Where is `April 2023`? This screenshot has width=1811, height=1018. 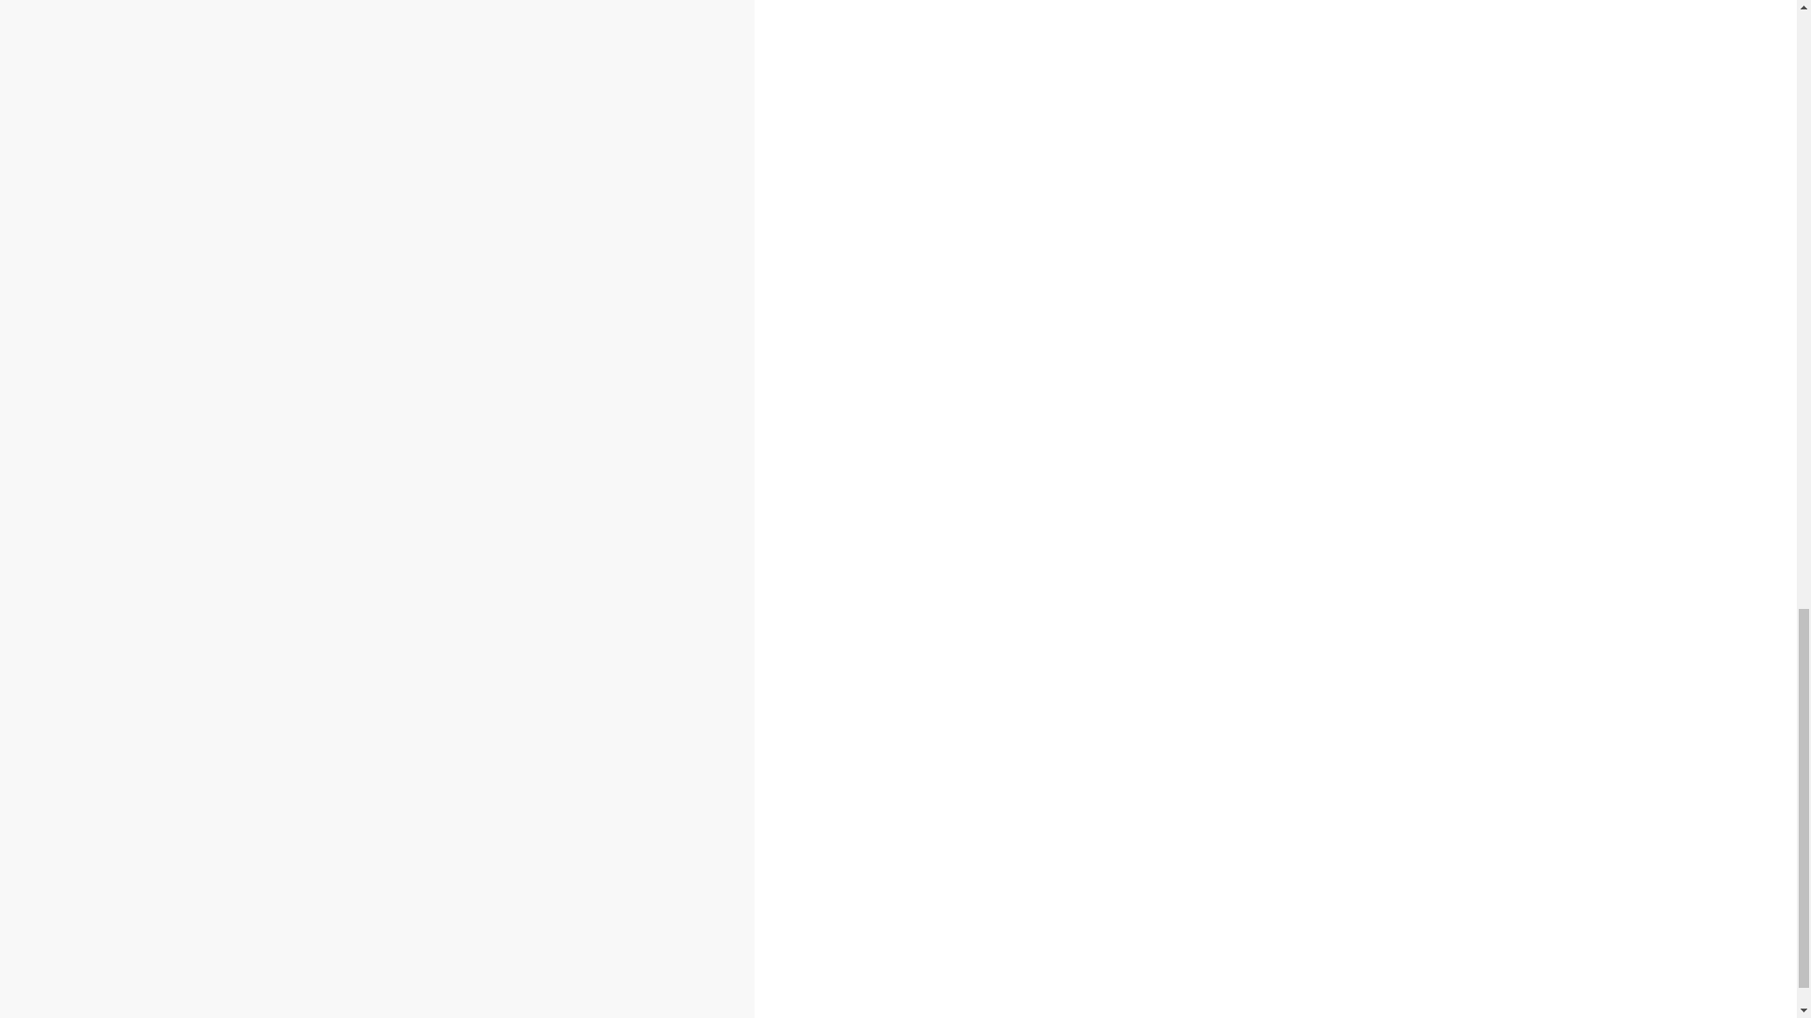 April 2023 is located at coordinates (153, 624).